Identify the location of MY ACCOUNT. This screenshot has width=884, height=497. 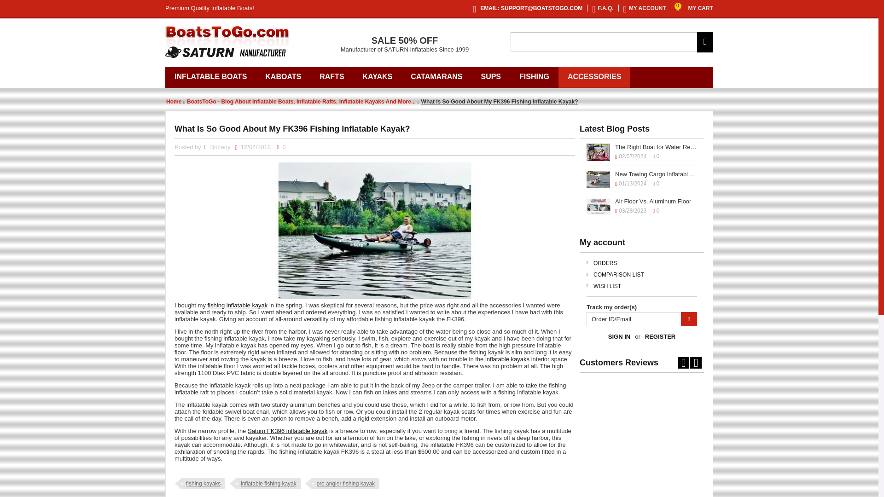
(646, 7).